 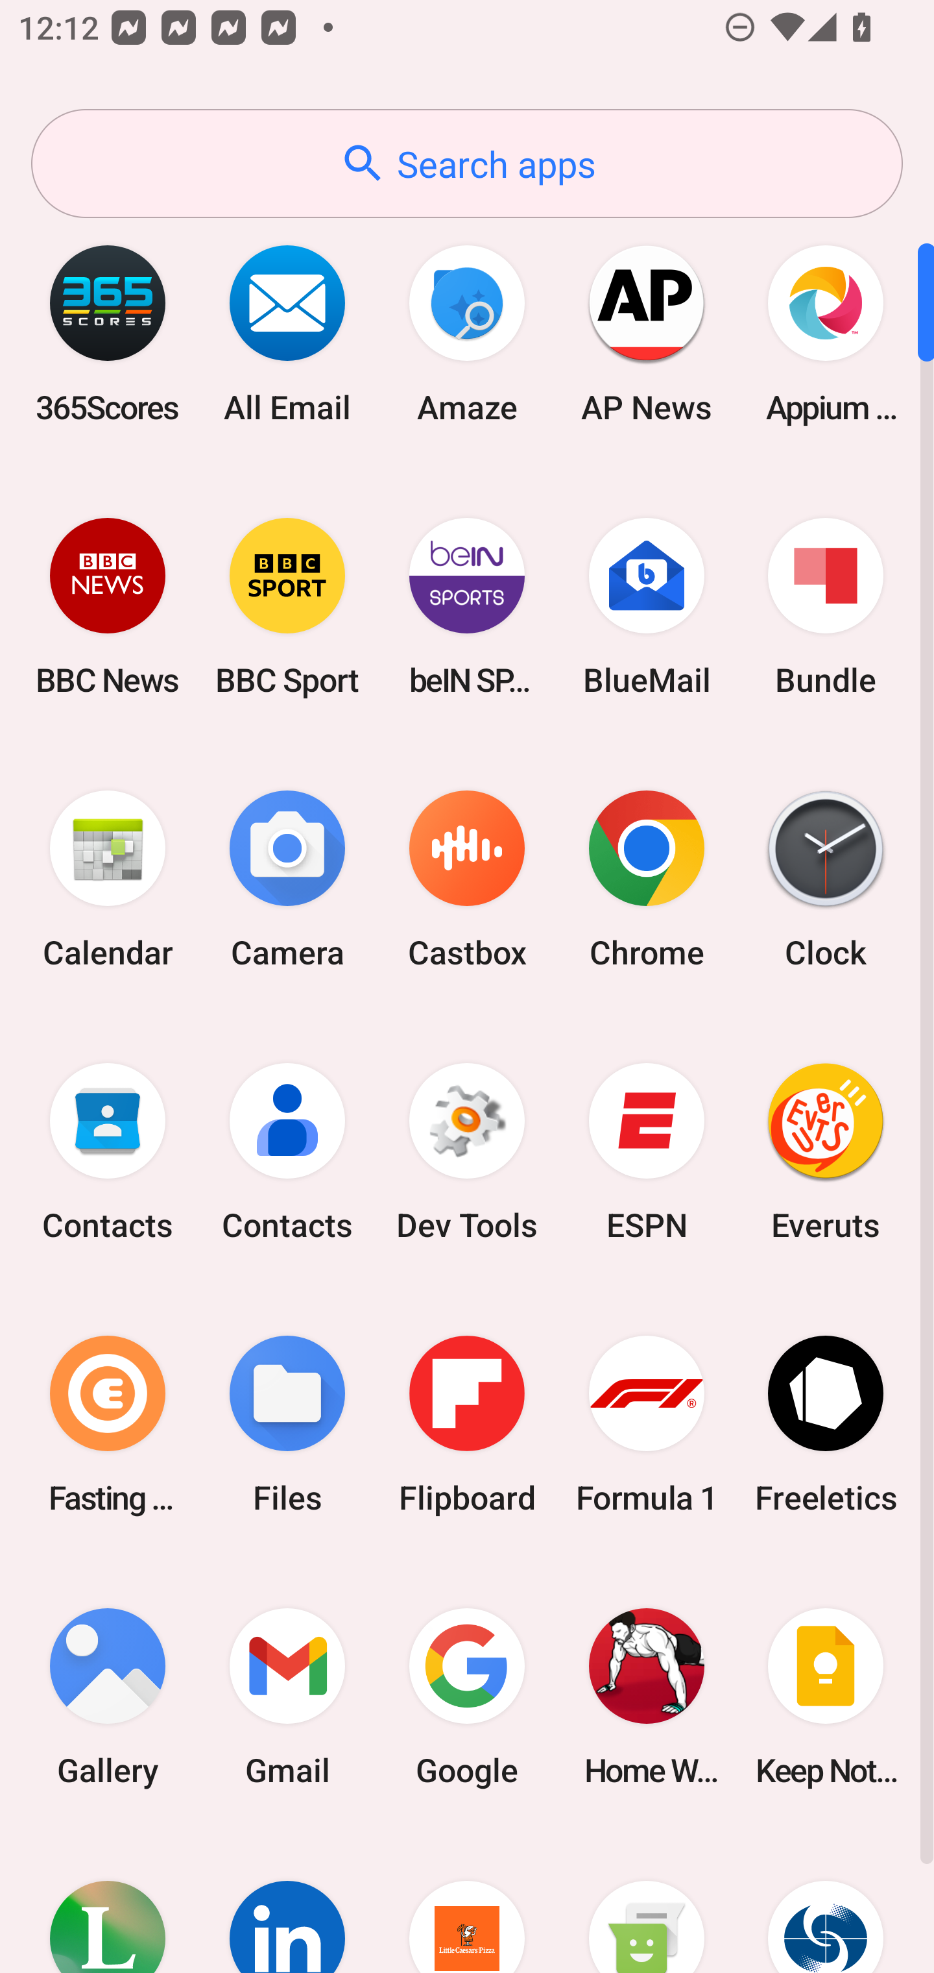 I want to click on beIN SPORTS, so click(x=467, y=606).